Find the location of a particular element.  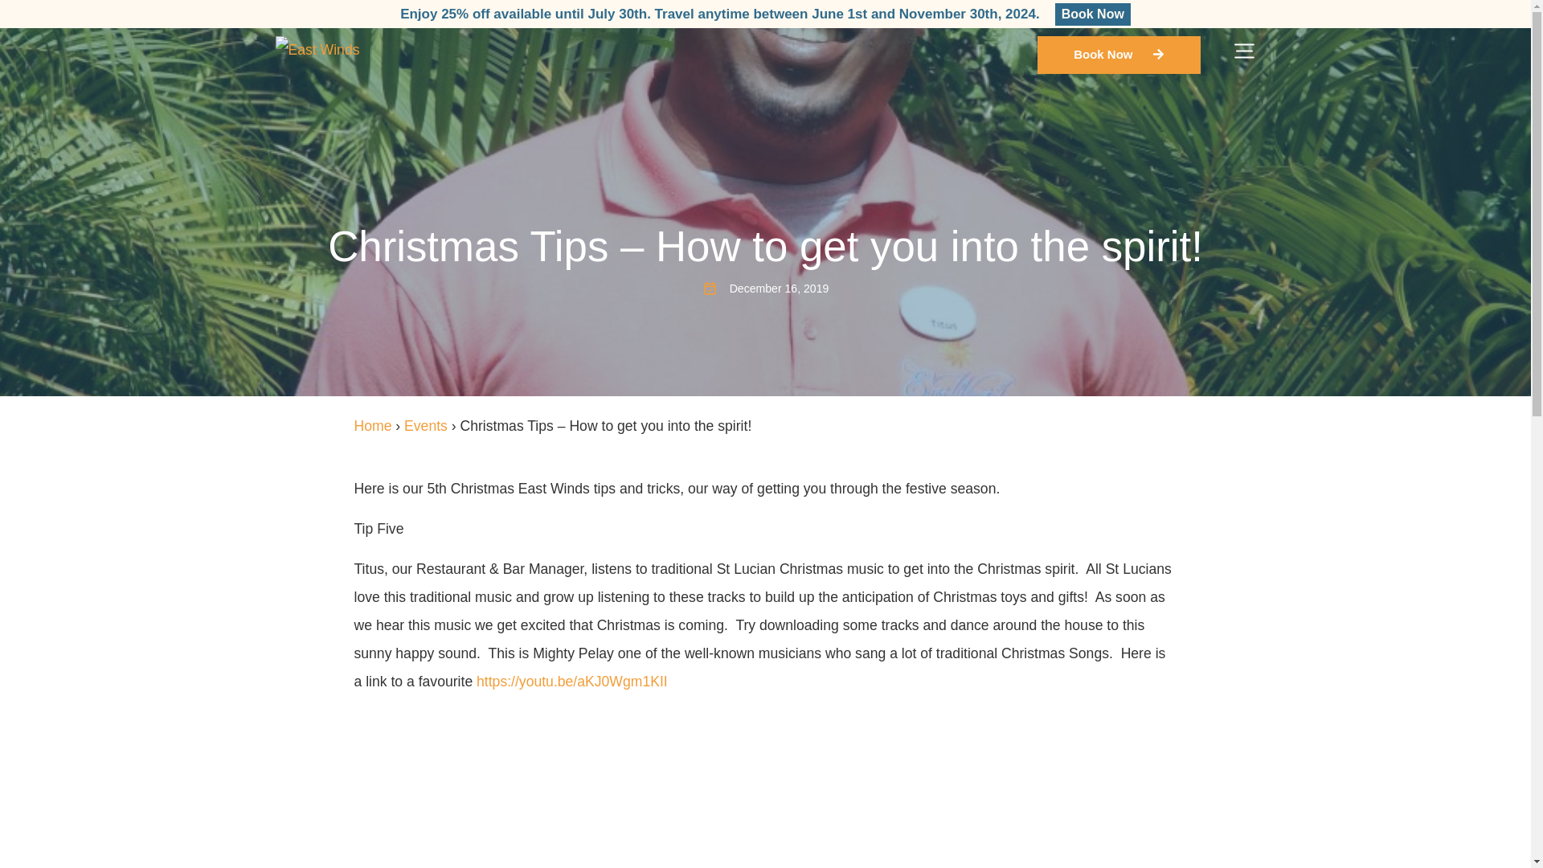

Home is located at coordinates (372, 426).